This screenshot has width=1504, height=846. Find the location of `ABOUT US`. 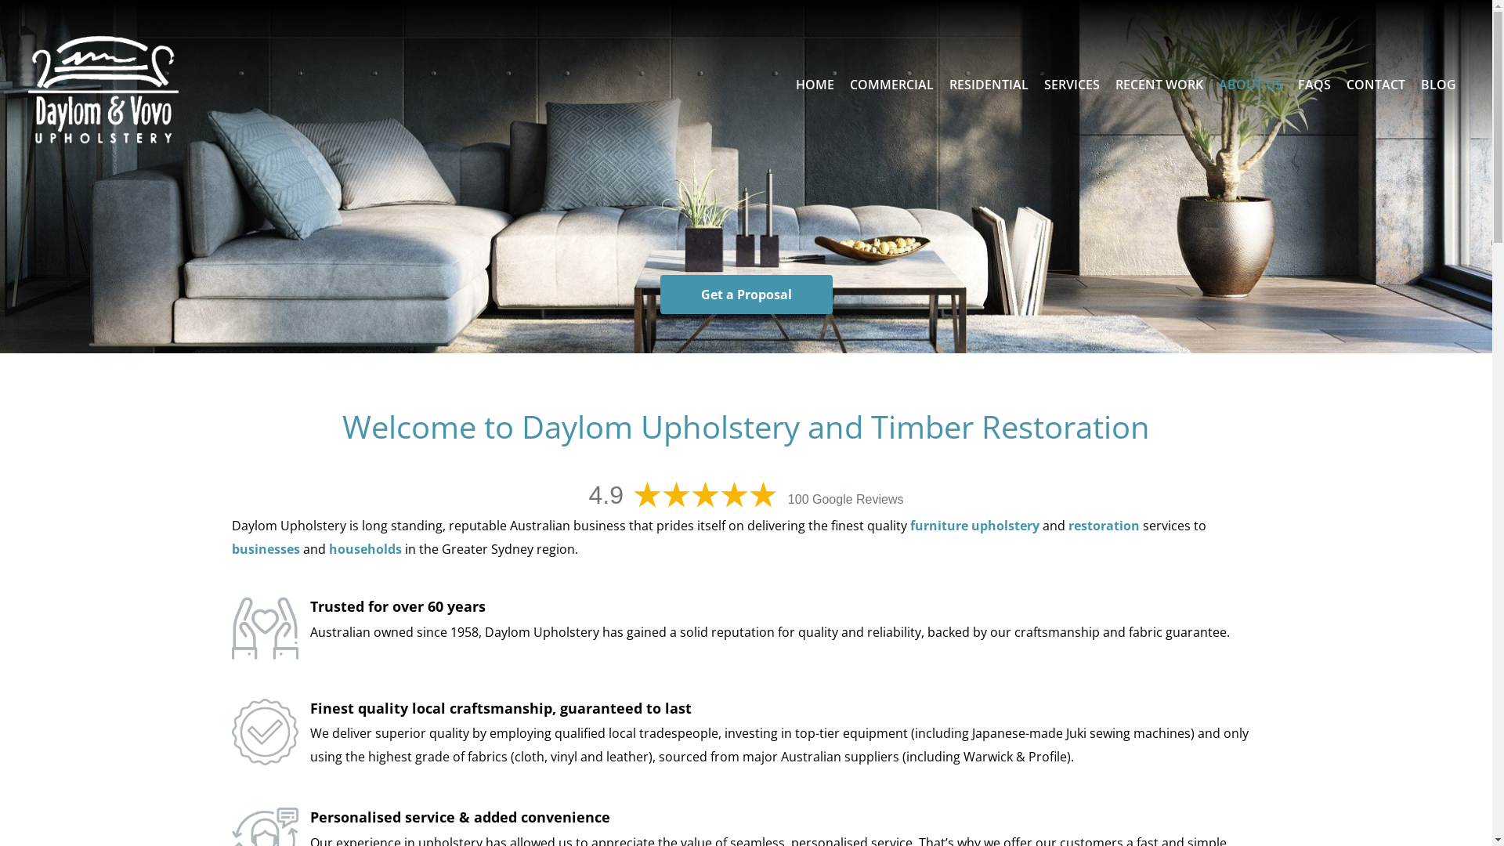

ABOUT US is located at coordinates (1250, 85).